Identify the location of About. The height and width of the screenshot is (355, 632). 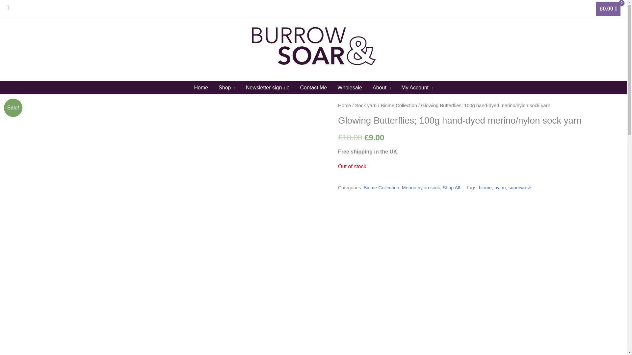
(382, 88).